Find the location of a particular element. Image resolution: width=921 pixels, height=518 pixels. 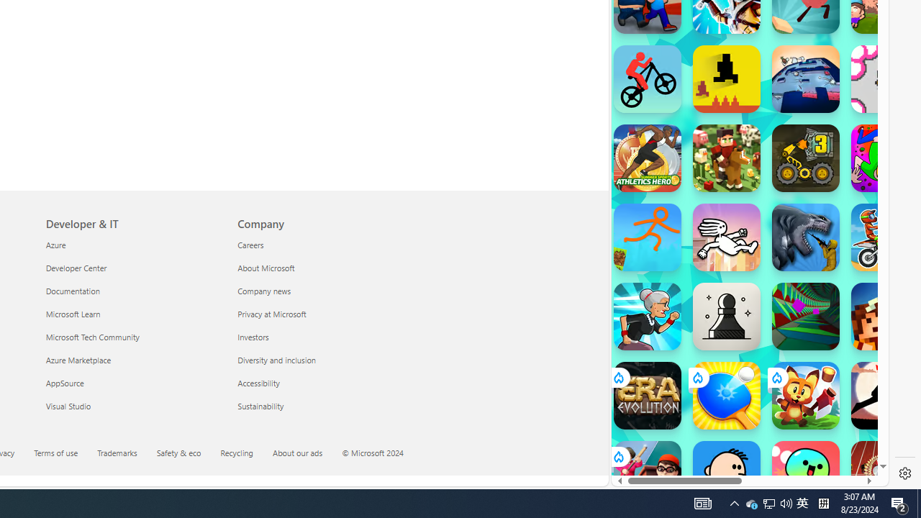

Level Devil Level Devil is located at coordinates (727, 79).